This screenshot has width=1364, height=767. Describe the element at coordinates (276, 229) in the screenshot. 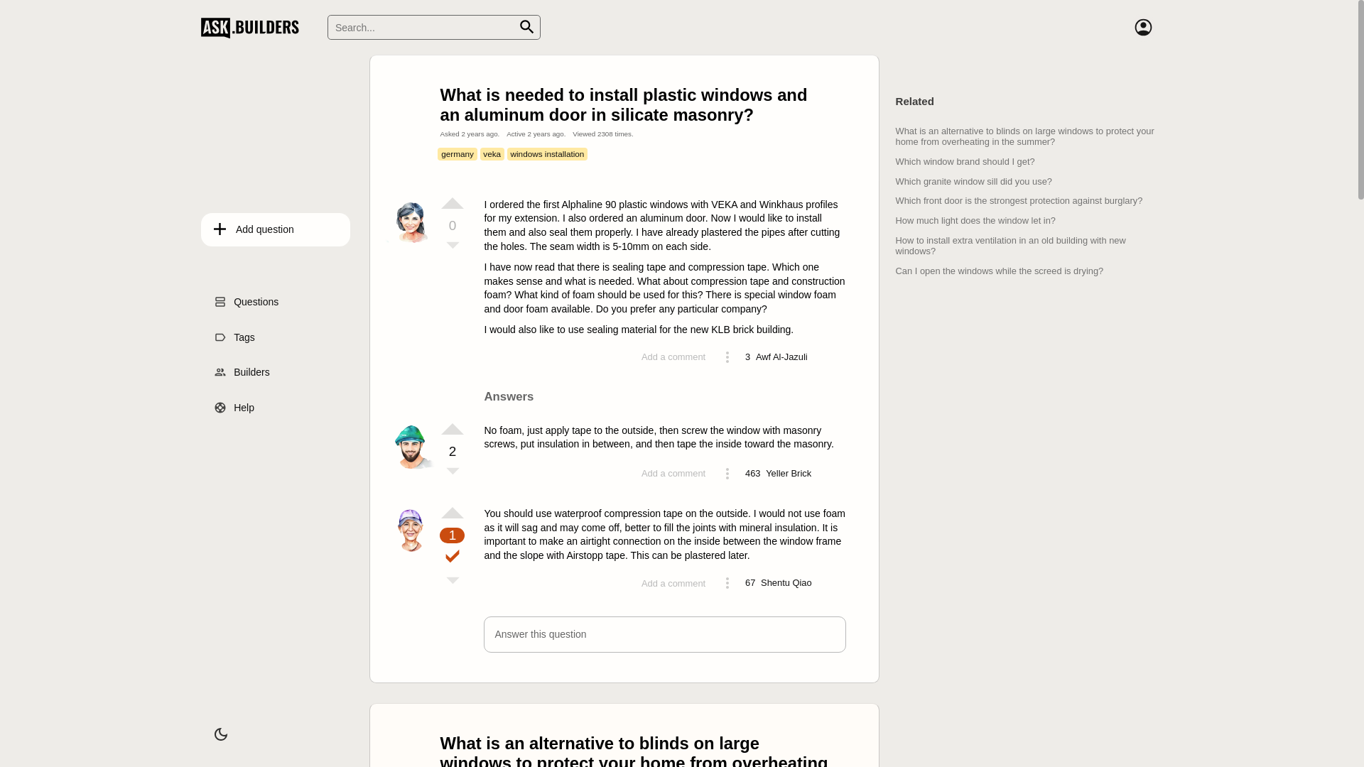

I see `Add question` at that location.